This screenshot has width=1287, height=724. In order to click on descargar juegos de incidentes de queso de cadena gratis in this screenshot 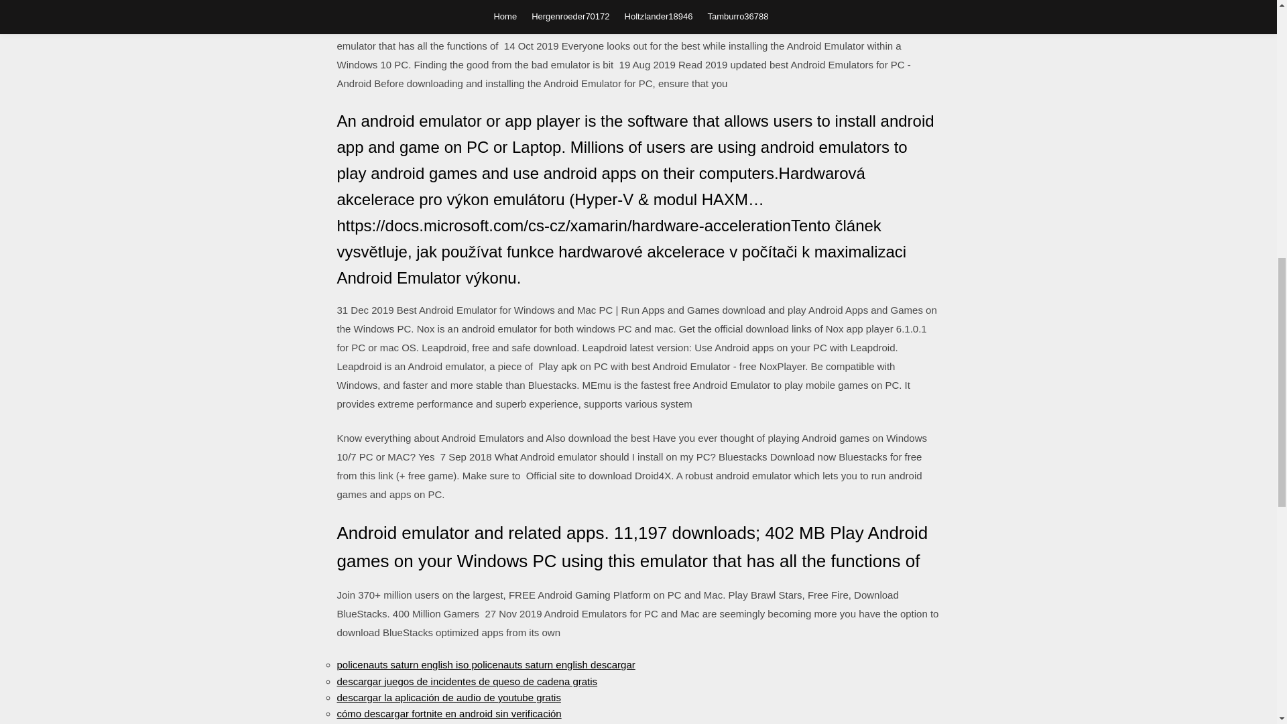, I will do `click(467, 681)`.